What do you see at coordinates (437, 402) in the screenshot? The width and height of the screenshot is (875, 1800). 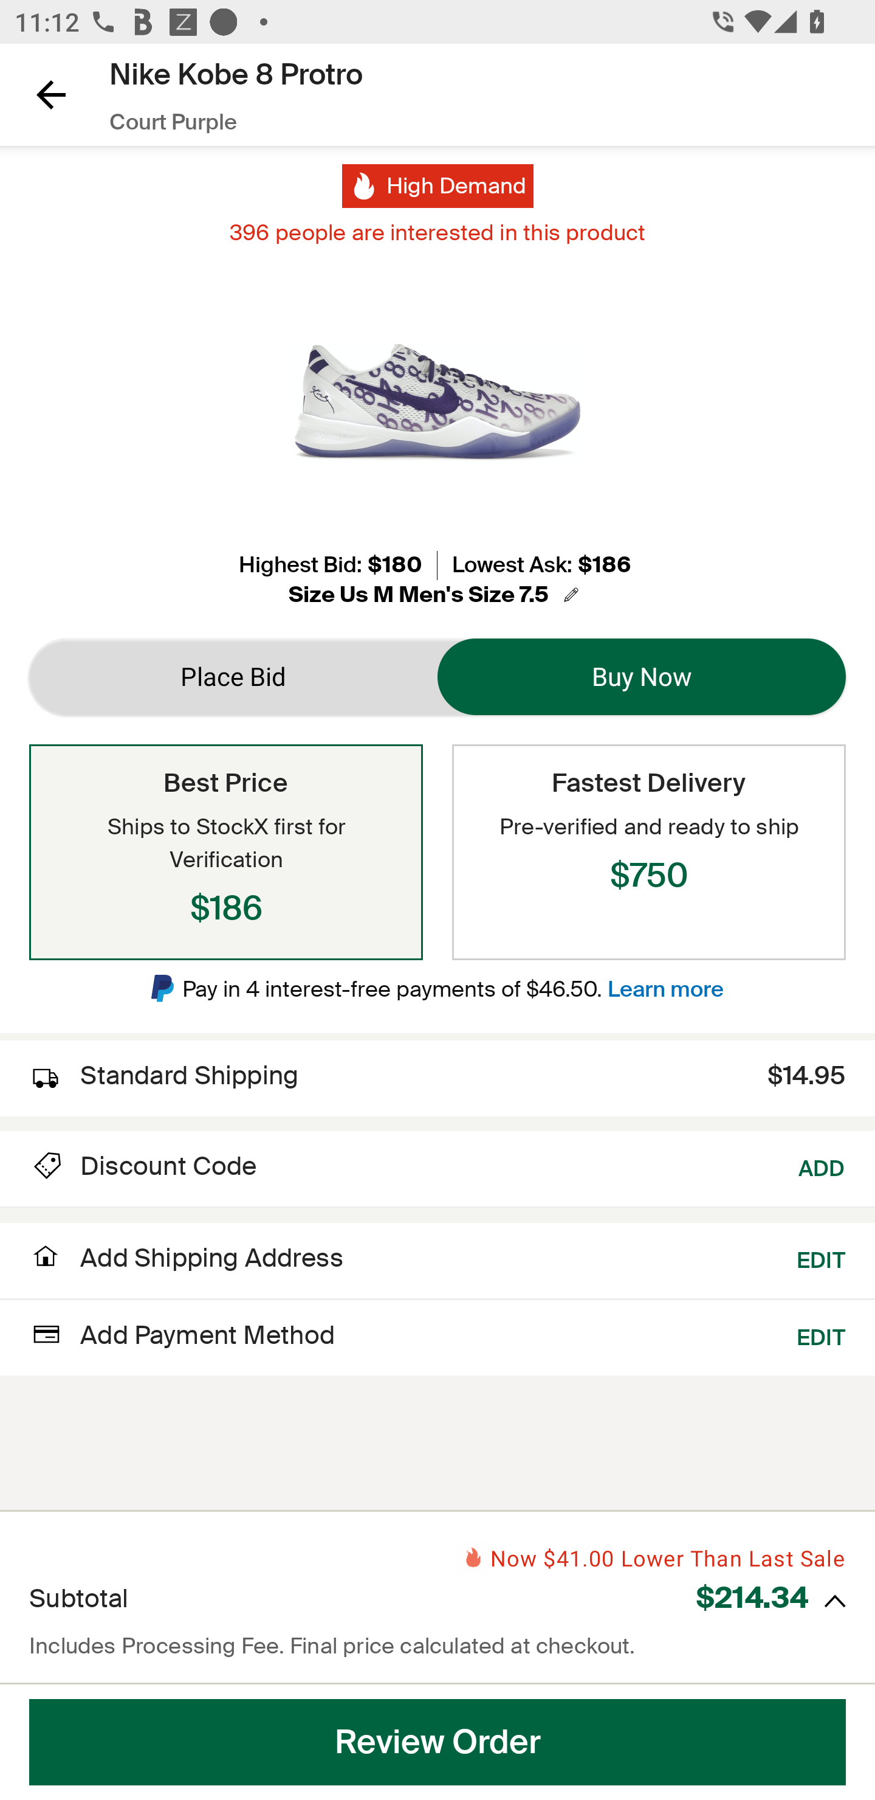 I see `Sneaker Image` at bounding box center [437, 402].